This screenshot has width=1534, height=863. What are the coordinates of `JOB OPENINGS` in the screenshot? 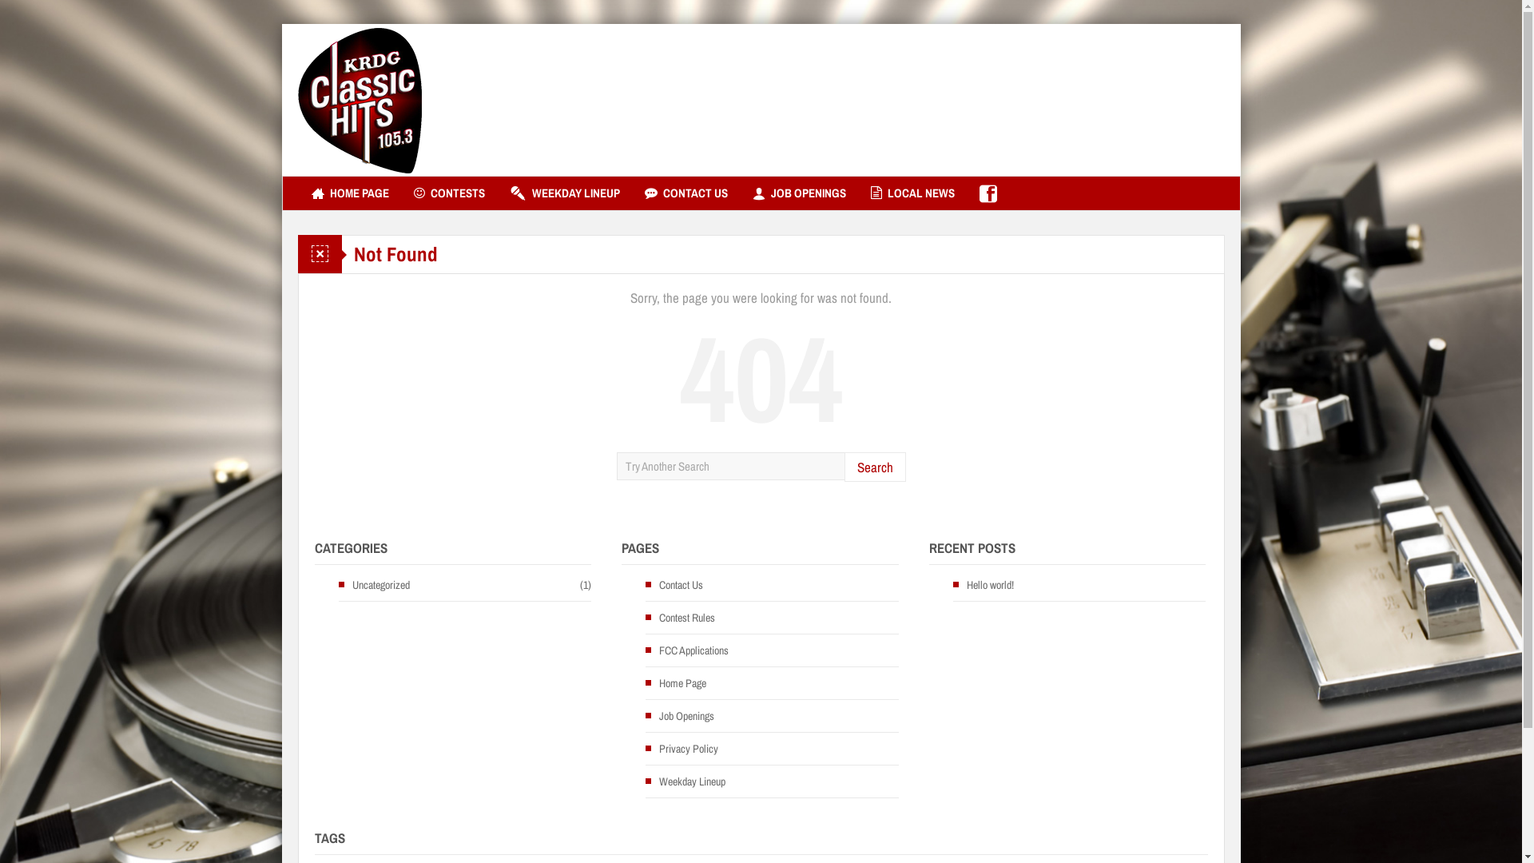 It's located at (799, 193).